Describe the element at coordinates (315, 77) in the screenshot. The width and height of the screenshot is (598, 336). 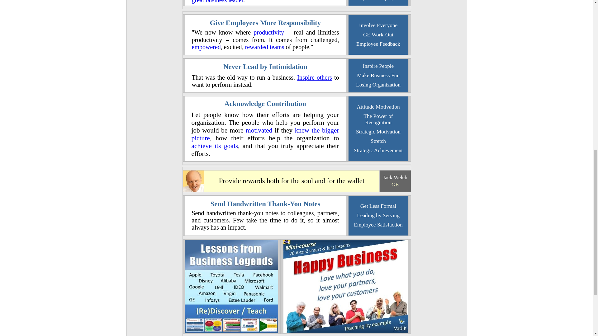
I see `Inspire others` at that location.